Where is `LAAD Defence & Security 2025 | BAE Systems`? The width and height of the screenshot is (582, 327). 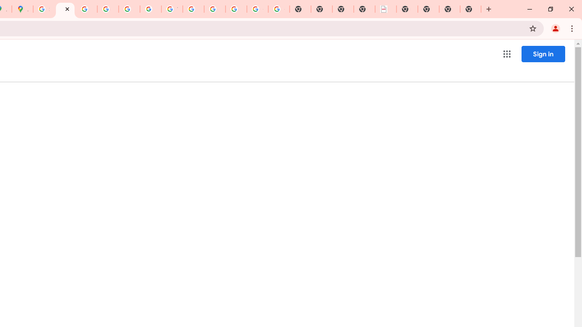 LAAD Defence & Security 2025 | BAE Systems is located at coordinates (386, 9).